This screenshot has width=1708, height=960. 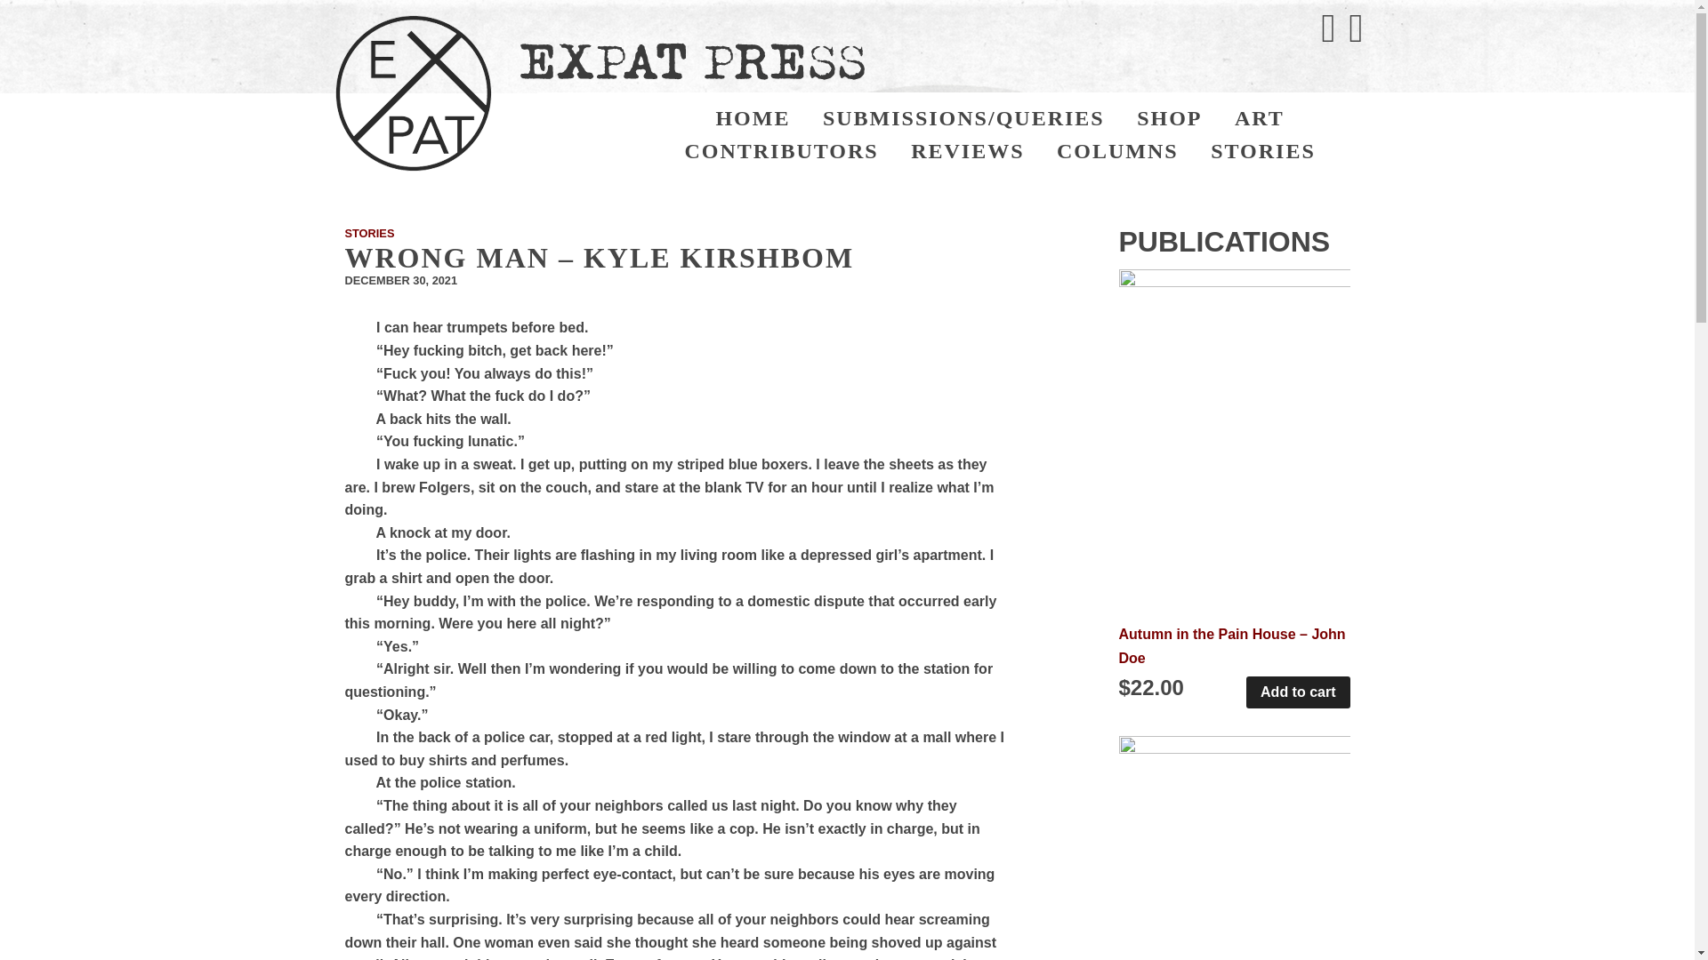 What do you see at coordinates (780, 151) in the screenshot?
I see `CONTRIBUTORS` at bounding box center [780, 151].